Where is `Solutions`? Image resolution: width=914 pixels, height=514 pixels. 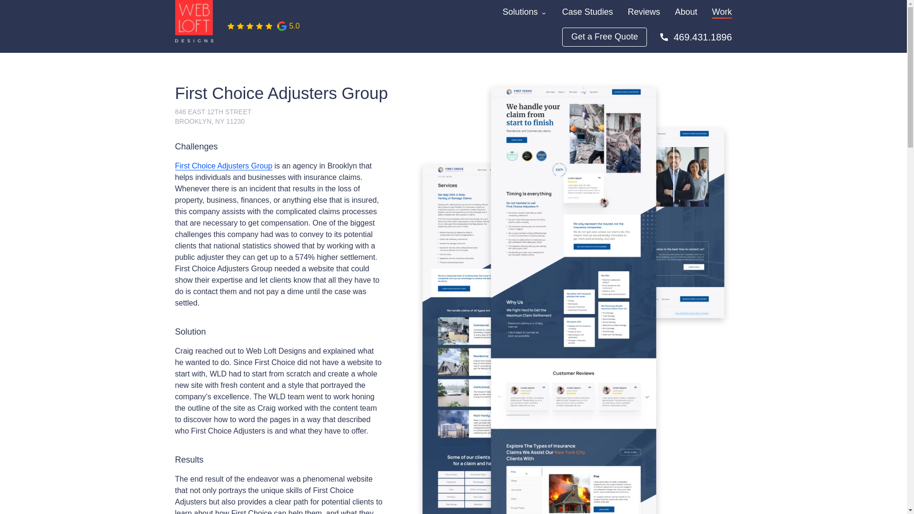
Solutions is located at coordinates (520, 11).